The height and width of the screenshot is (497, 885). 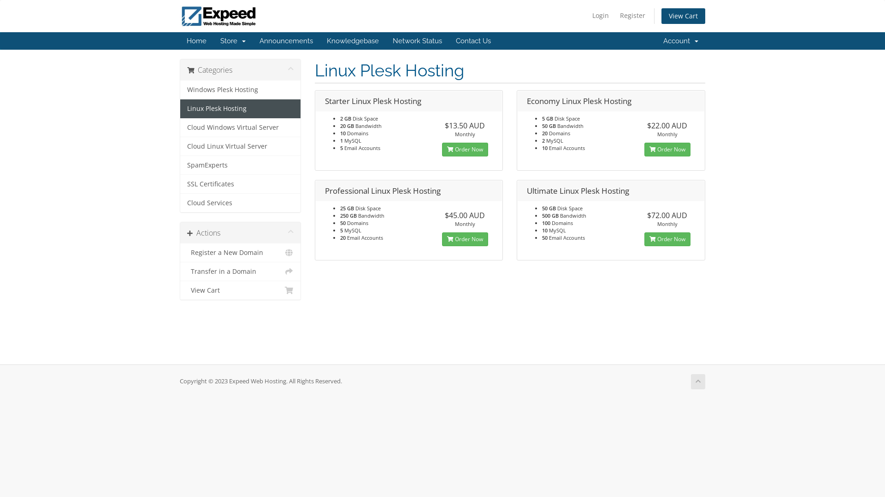 I want to click on Cloud Services, so click(x=241, y=203).